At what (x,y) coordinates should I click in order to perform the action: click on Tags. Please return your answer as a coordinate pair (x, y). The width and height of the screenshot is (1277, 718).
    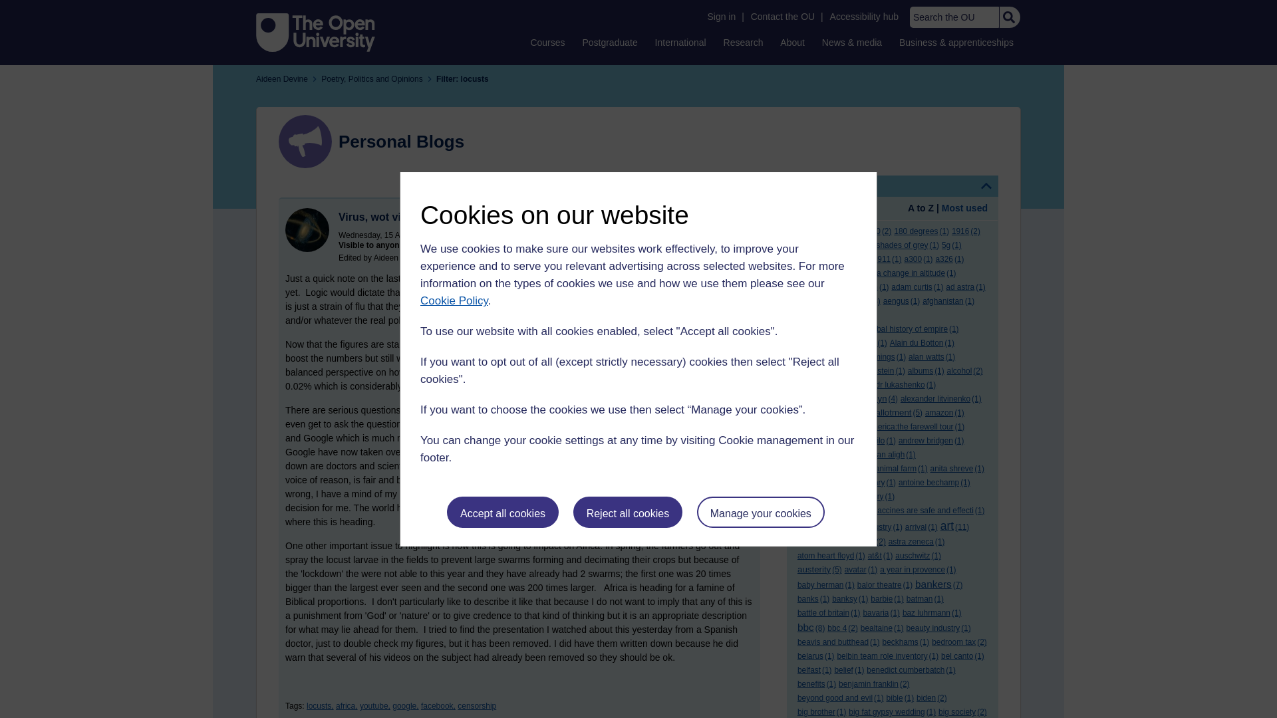
    Looking at the image, I should click on (893, 185).